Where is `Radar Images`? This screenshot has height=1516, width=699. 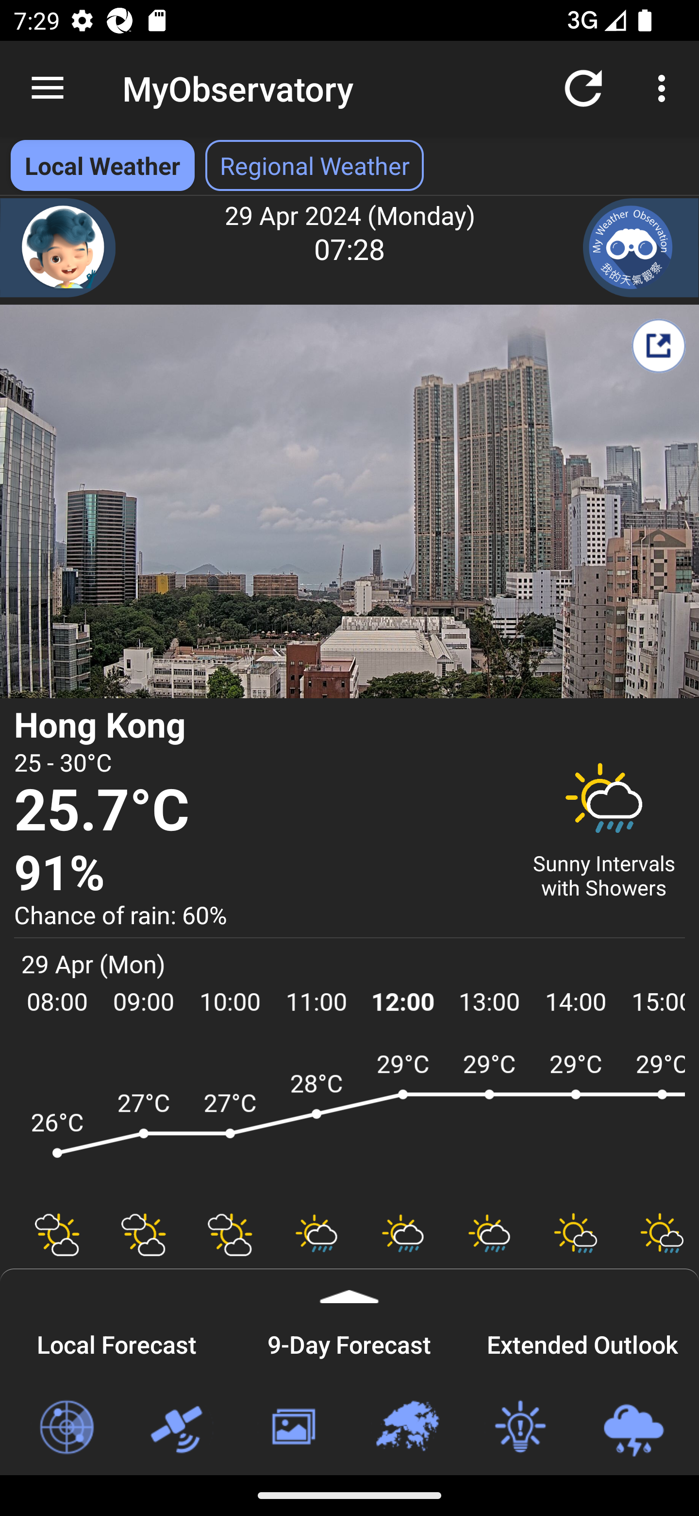
Radar Images is located at coordinates (66, 1428).